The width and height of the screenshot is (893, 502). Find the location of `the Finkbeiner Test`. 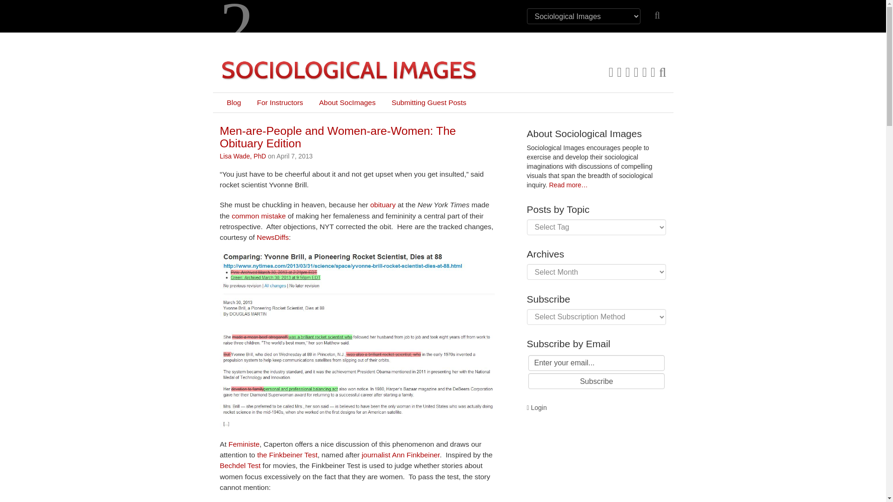

the Finkbeiner Test is located at coordinates (287, 455).